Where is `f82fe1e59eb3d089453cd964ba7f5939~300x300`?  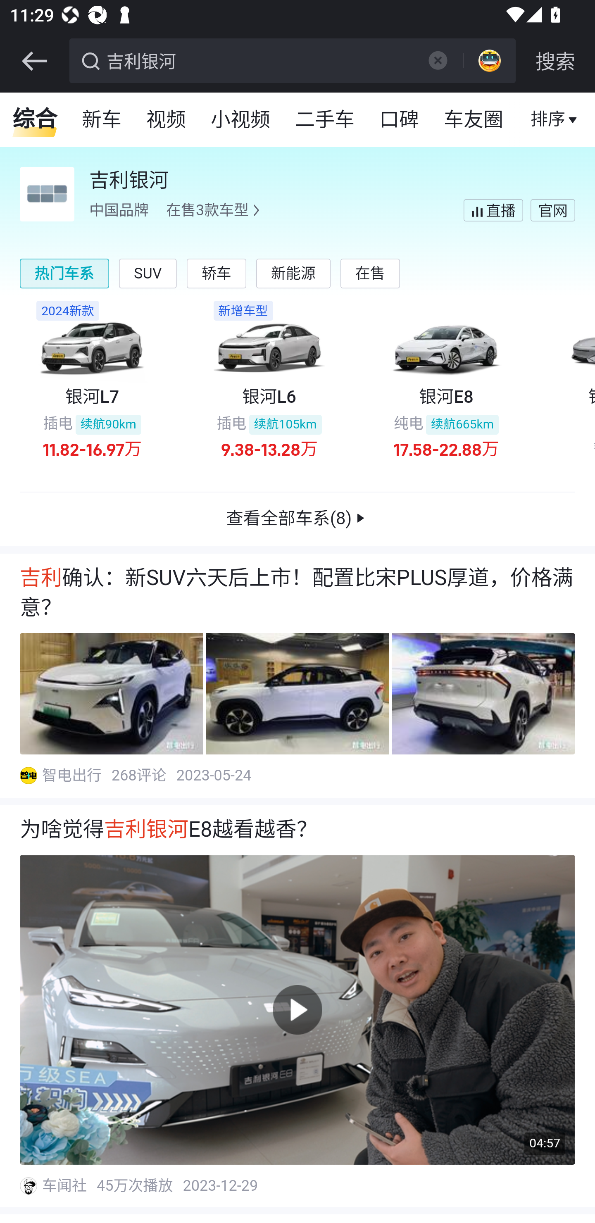 f82fe1e59eb3d089453cd964ba7f5939~300x300 is located at coordinates (28, 776).